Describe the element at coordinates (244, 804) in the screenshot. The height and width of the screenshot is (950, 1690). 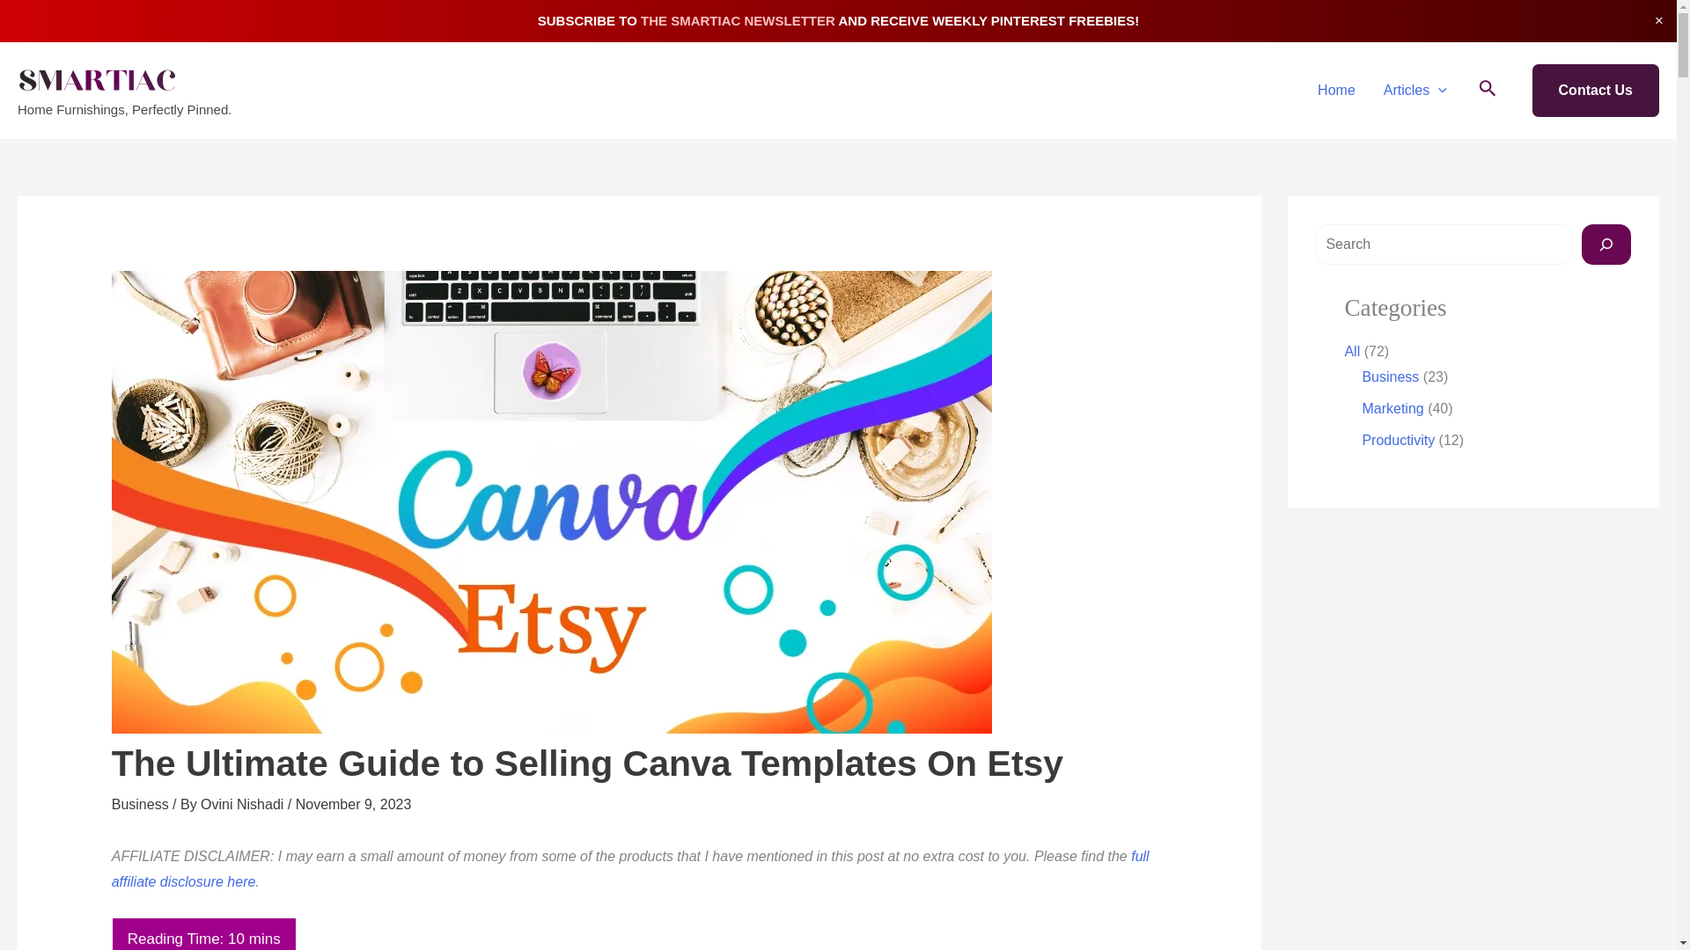
I see `View all posts by Ovini Nishadi` at that location.